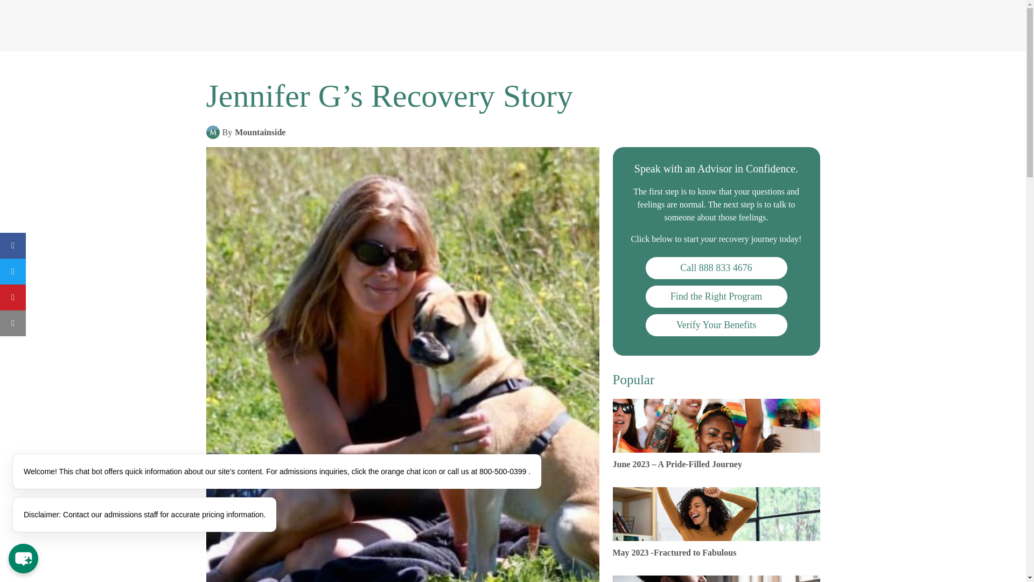 The image size is (1034, 582). Describe the element at coordinates (716, 268) in the screenshot. I see `Call 888 833 4676` at that location.